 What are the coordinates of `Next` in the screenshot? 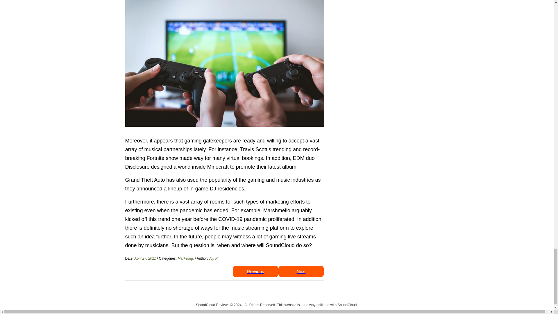 It's located at (301, 271).